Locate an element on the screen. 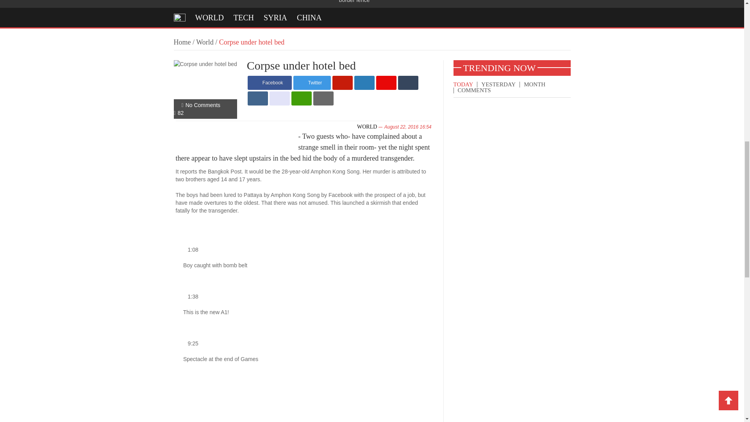 This screenshot has height=422, width=750. CHINA is located at coordinates (309, 17).